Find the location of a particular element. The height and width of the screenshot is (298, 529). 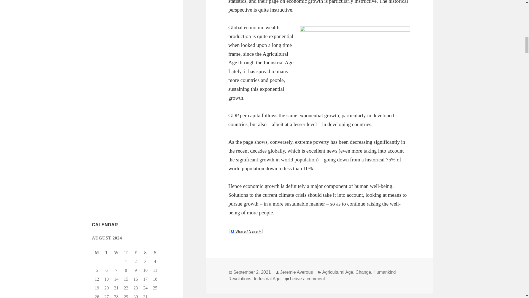

Guest Post is located at coordinates (98, 12).